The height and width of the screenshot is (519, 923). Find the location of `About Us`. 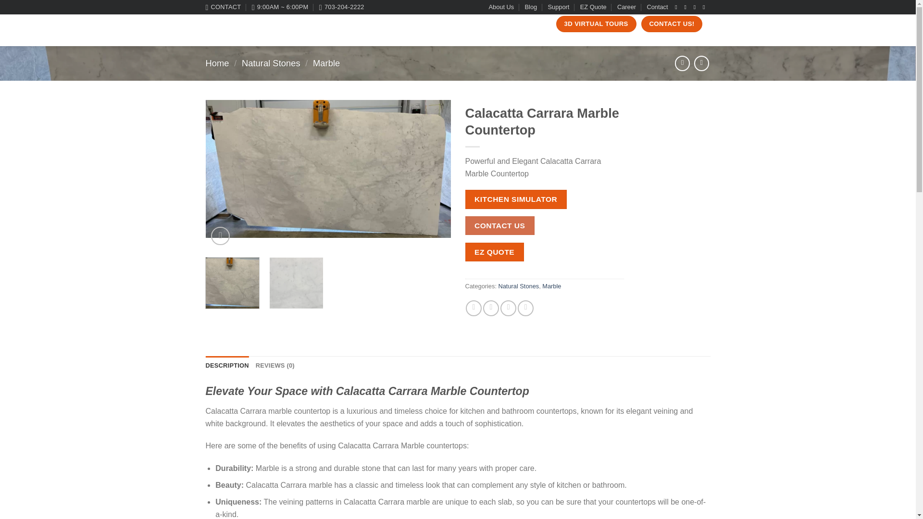

About Us is located at coordinates (501, 7).